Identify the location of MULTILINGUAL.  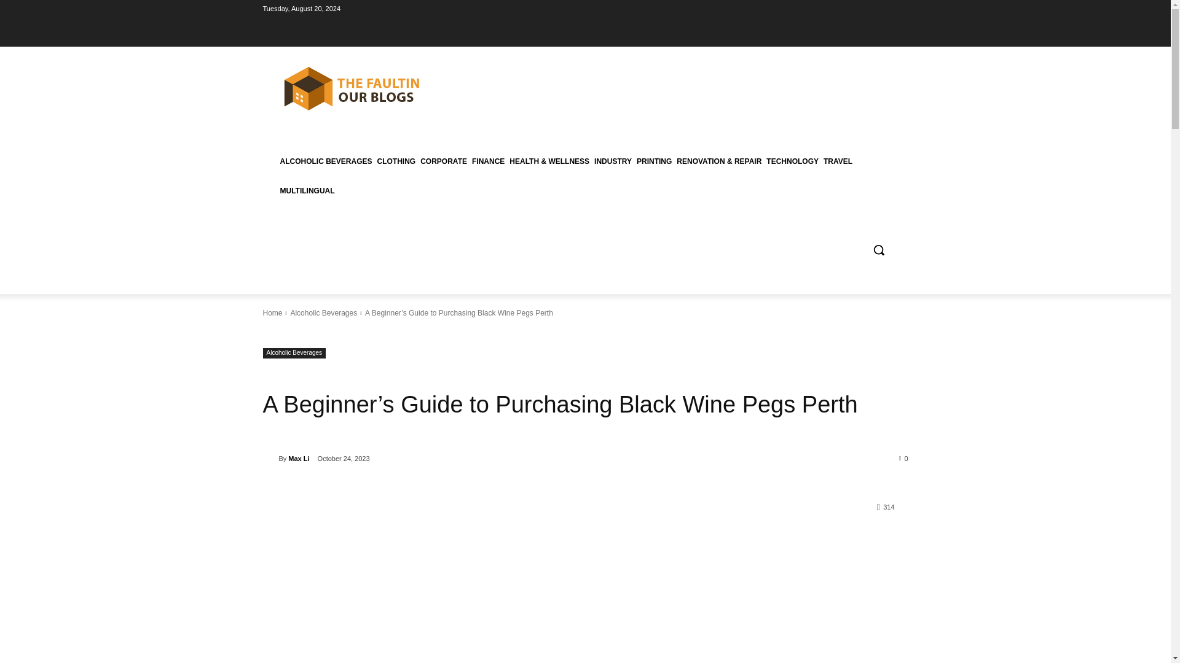
(307, 190).